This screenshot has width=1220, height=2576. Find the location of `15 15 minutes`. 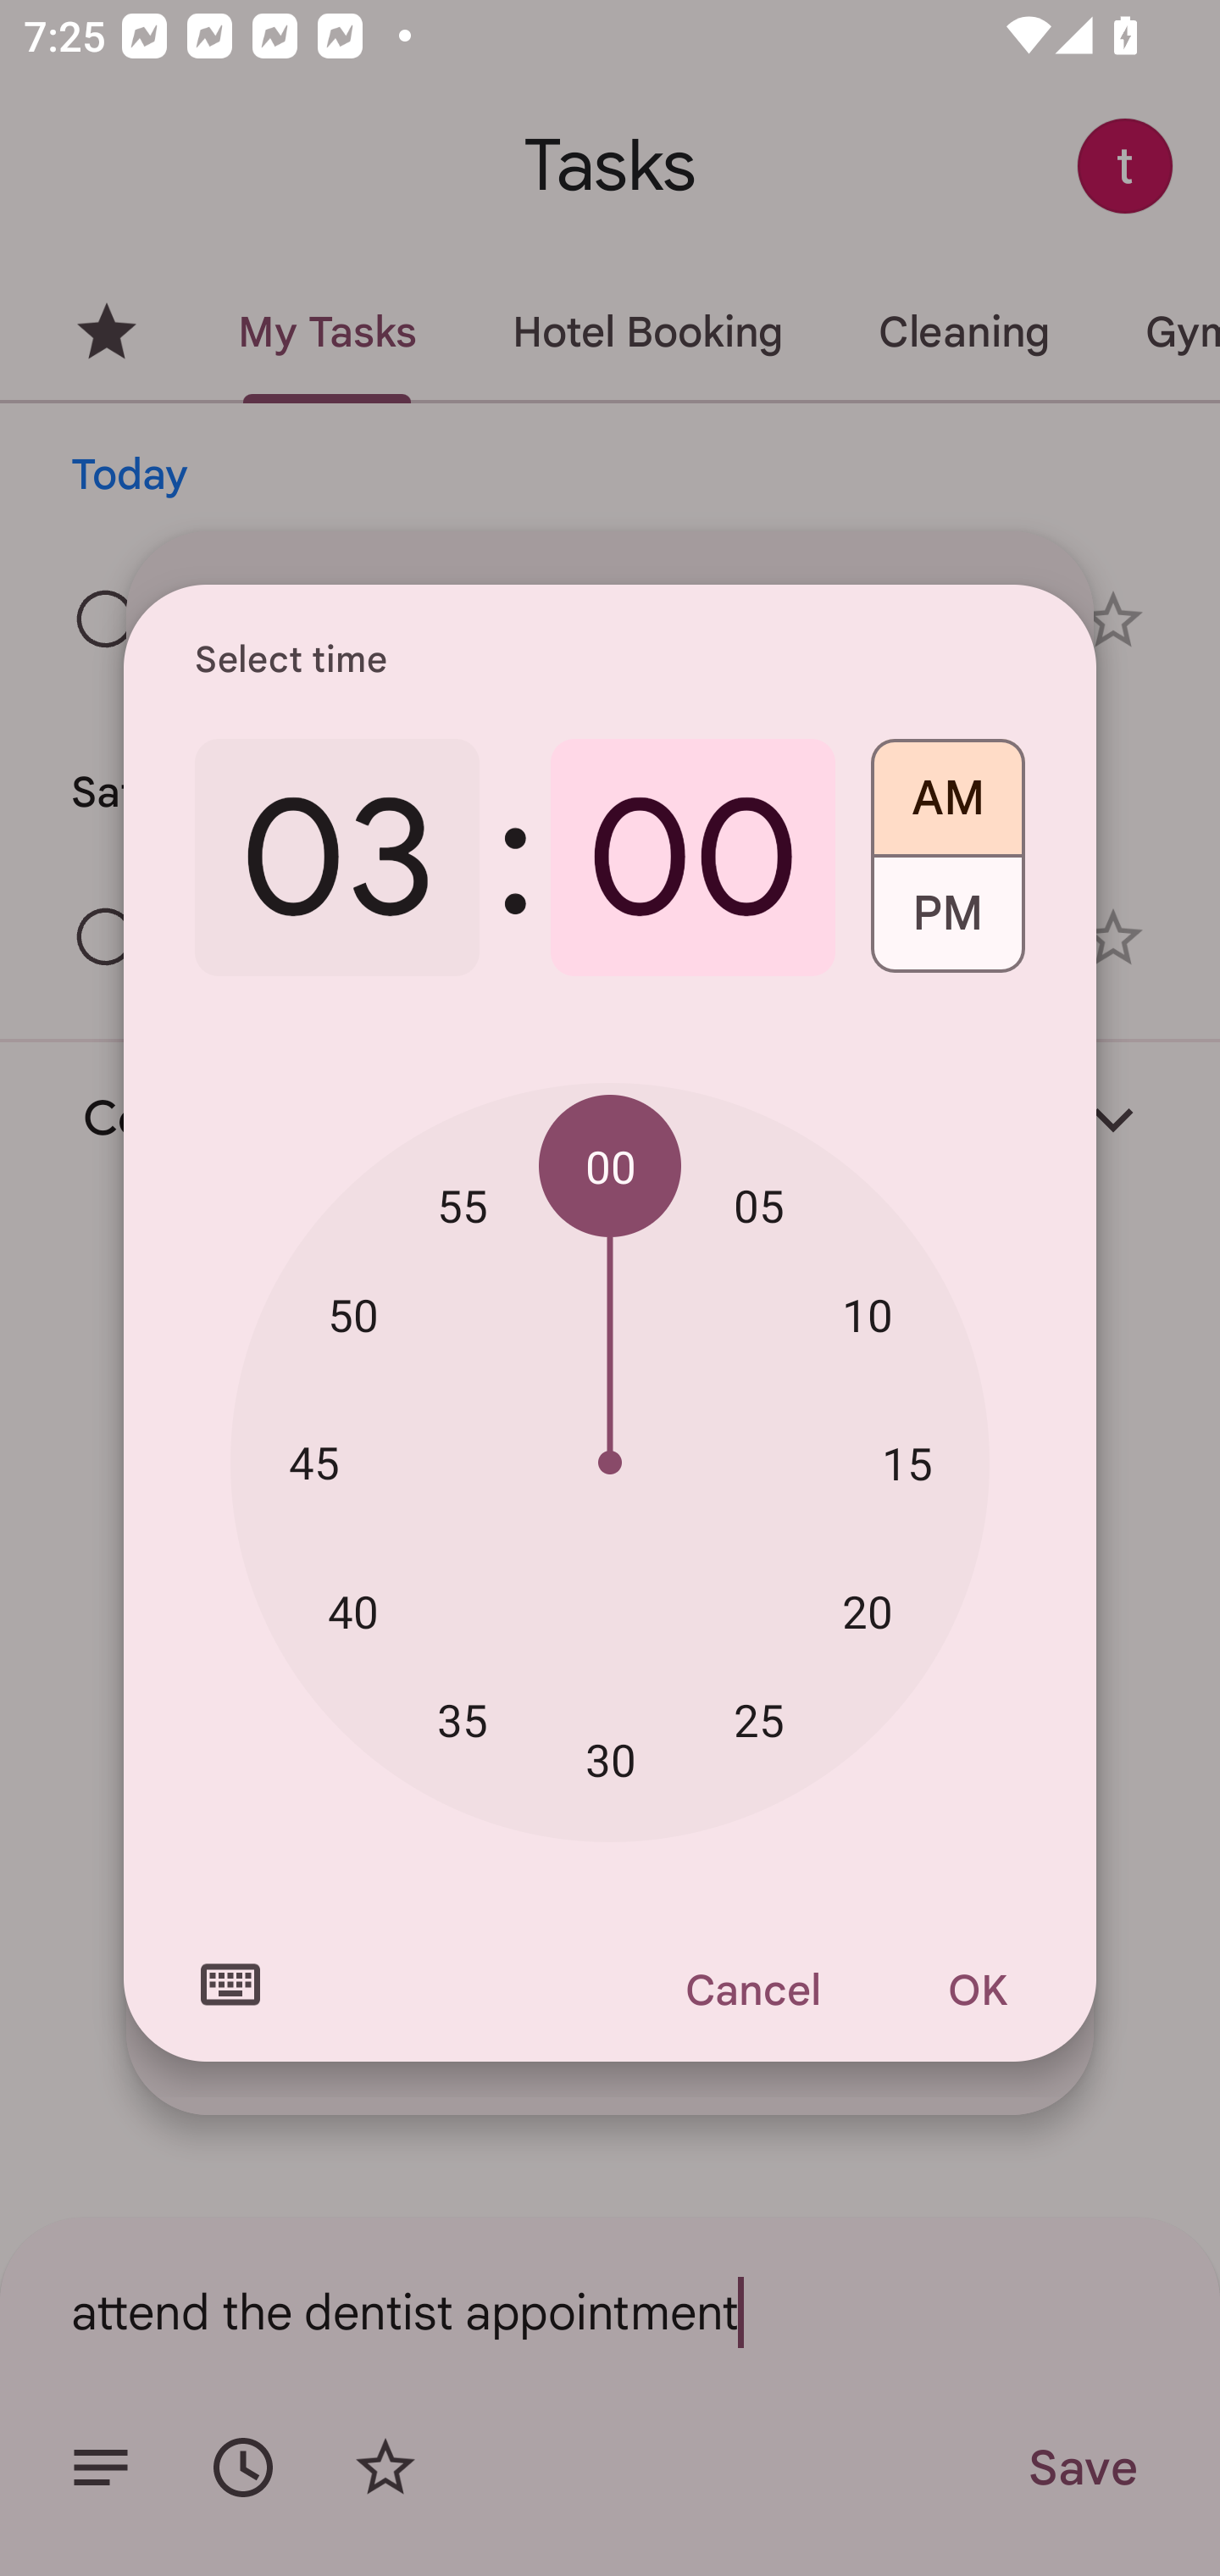

15 15 minutes is located at coordinates (907, 1463).